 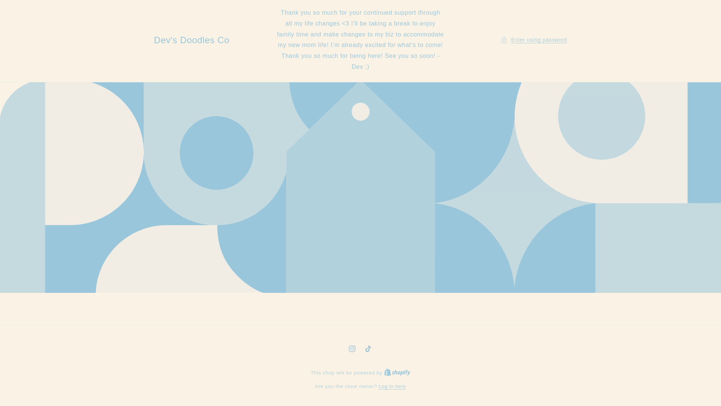 What do you see at coordinates (397, 373) in the screenshot?
I see `Shopify logo` at bounding box center [397, 373].